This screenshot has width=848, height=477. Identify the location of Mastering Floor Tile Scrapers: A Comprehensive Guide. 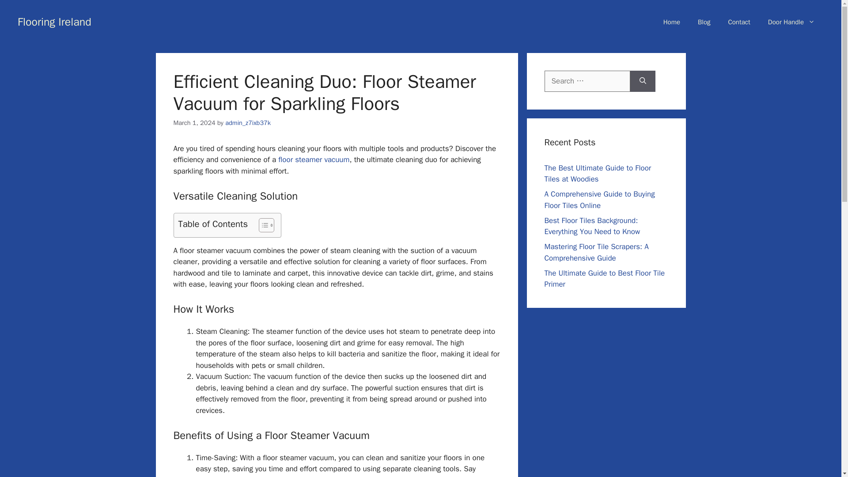
(596, 252).